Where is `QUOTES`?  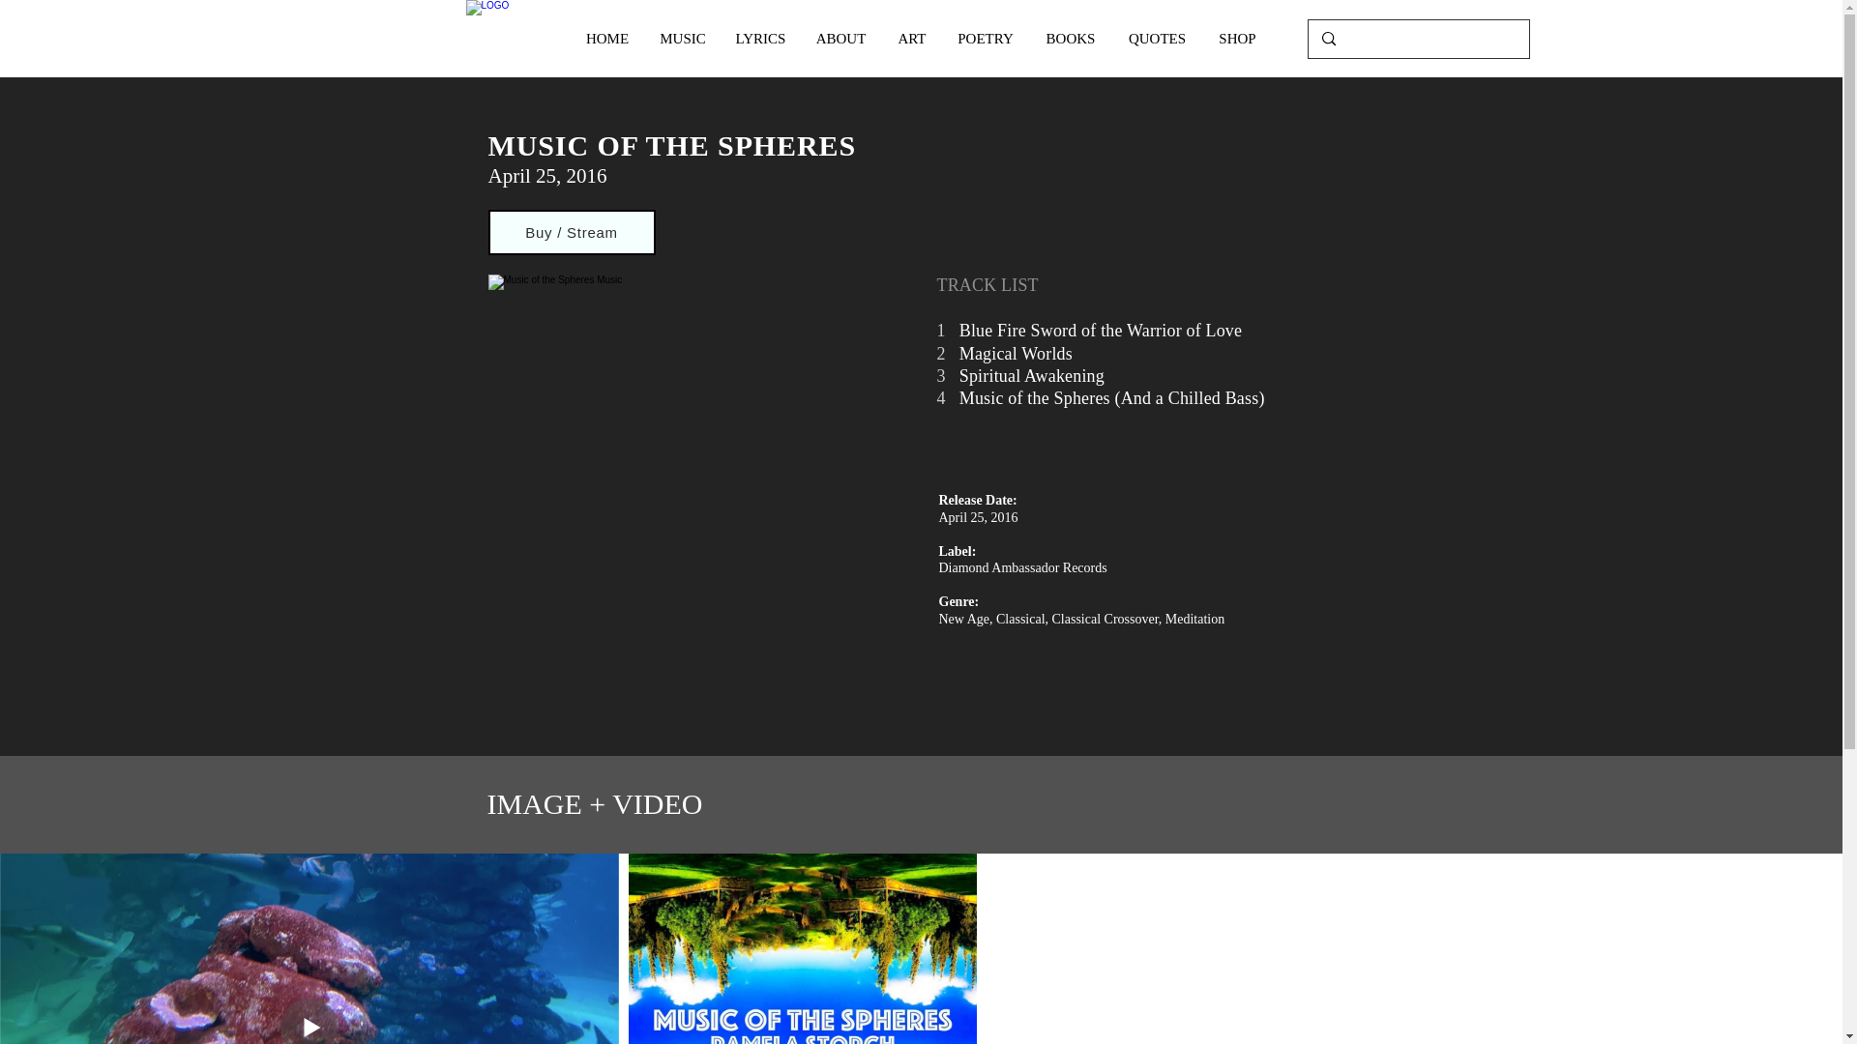
QUOTES is located at coordinates (1158, 39).